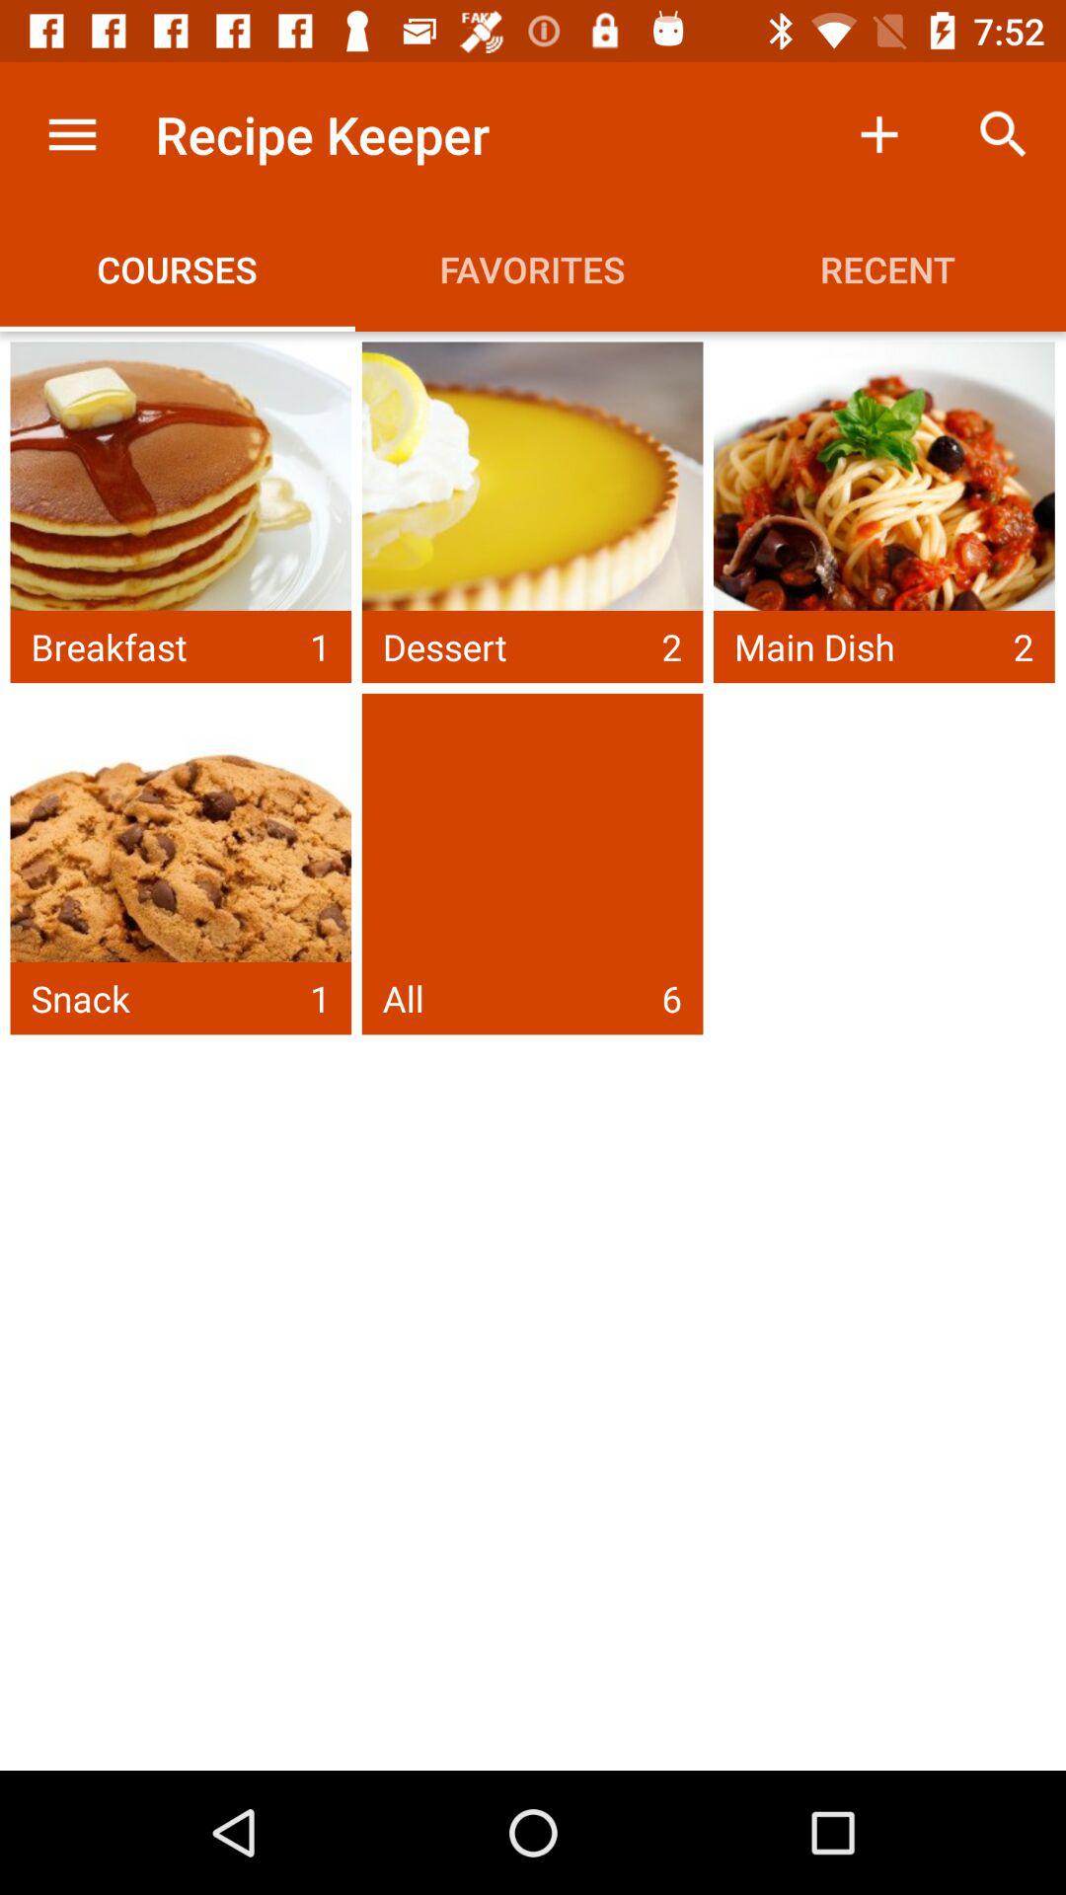 The image size is (1066, 1895). Describe the element at coordinates (878, 134) in the screenshot. I see `turn on the icon above recent item` at that location.